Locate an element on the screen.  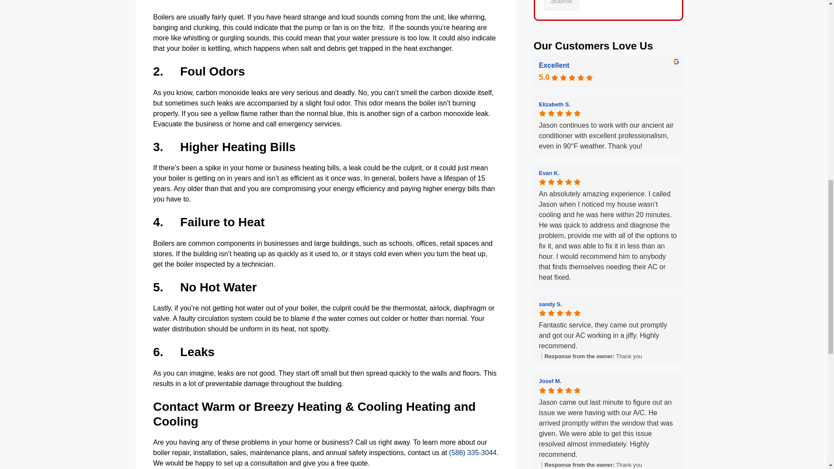
Josef M. is located at coordinates (550, 381).